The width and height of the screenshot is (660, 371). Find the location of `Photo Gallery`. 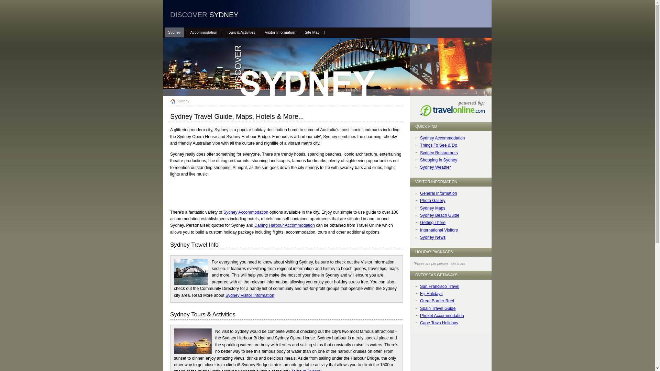

Photo Gallery is located at coordinates (433, 201).